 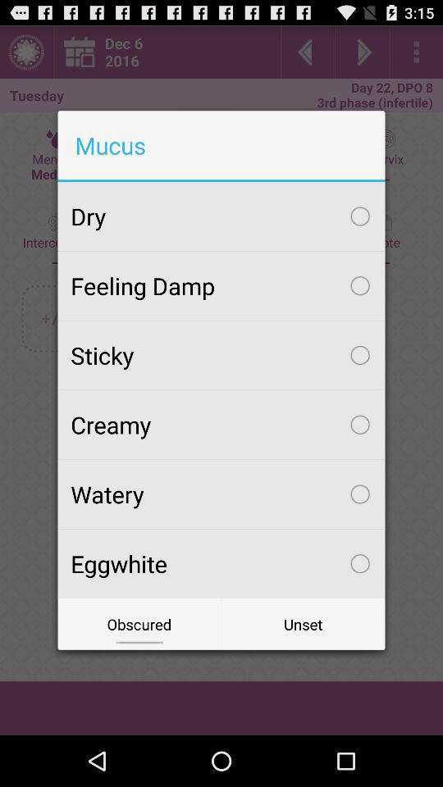 What do you see at coordinates (221, 425) in the screenshot?
I see `select checkbox above the watery` at bounding box center [221, 425].